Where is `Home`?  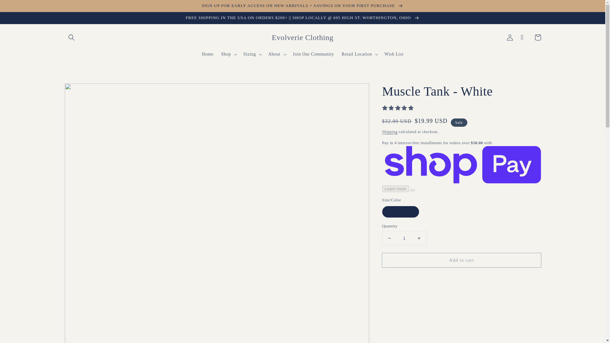 Home is located at coordinates (207, 54).